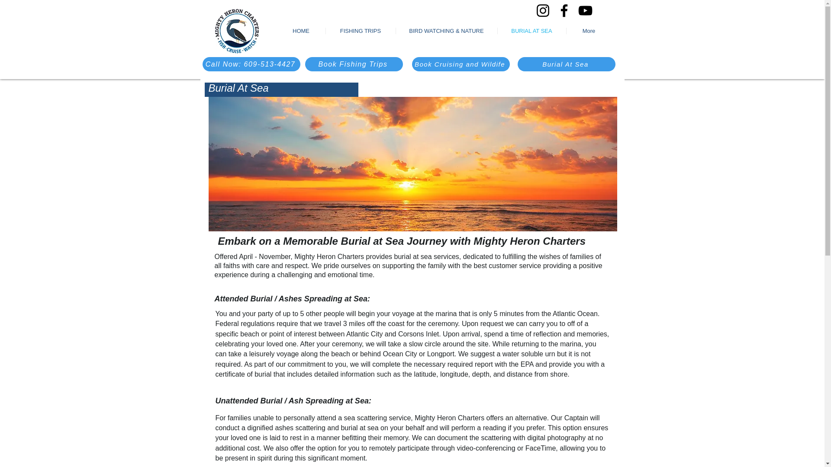  I want to click on HOME, so click(301, 30).